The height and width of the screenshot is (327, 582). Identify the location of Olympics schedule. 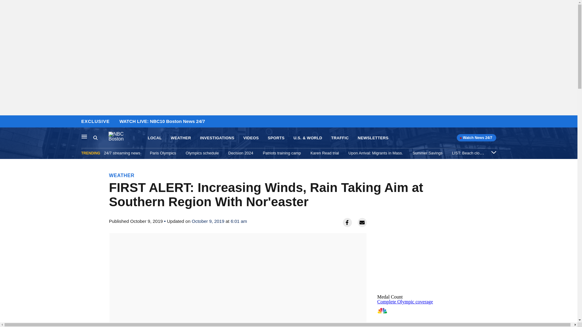
(202, 153).